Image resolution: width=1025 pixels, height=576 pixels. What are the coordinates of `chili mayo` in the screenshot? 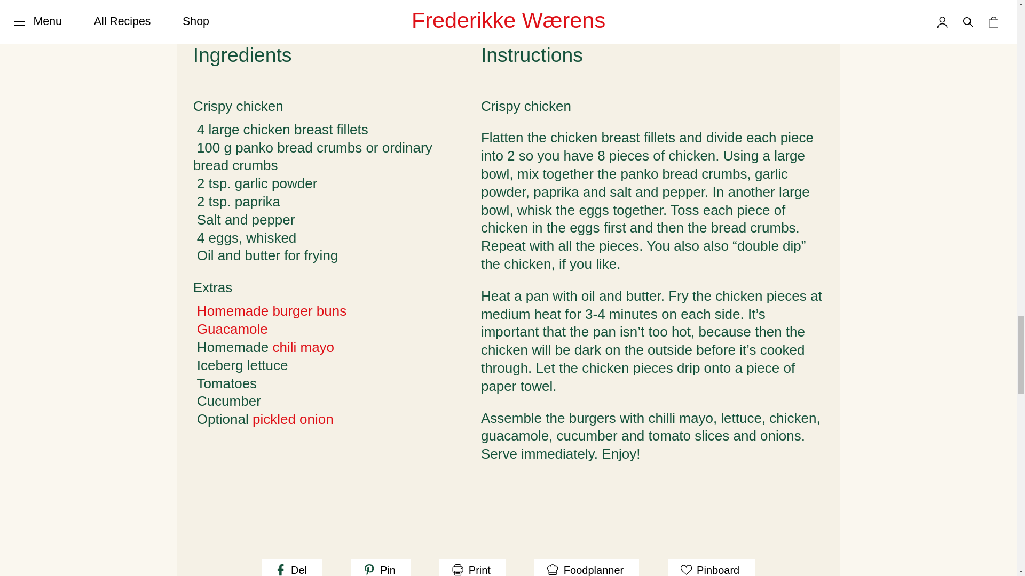 It's located at (303, 347).